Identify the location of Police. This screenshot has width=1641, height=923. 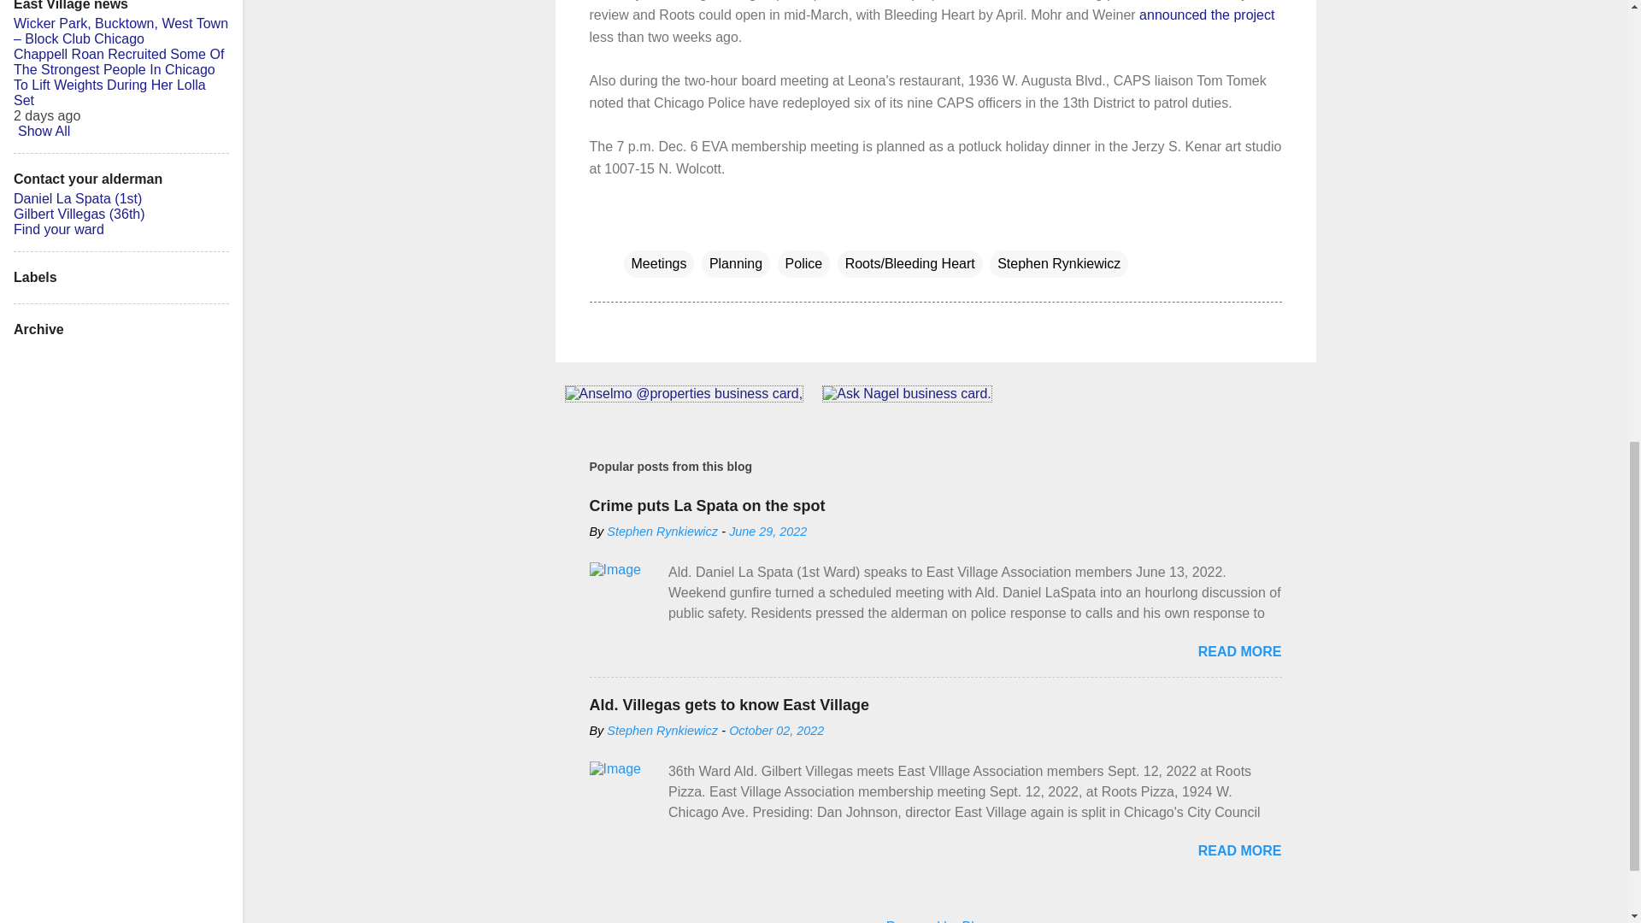
(803, 263).